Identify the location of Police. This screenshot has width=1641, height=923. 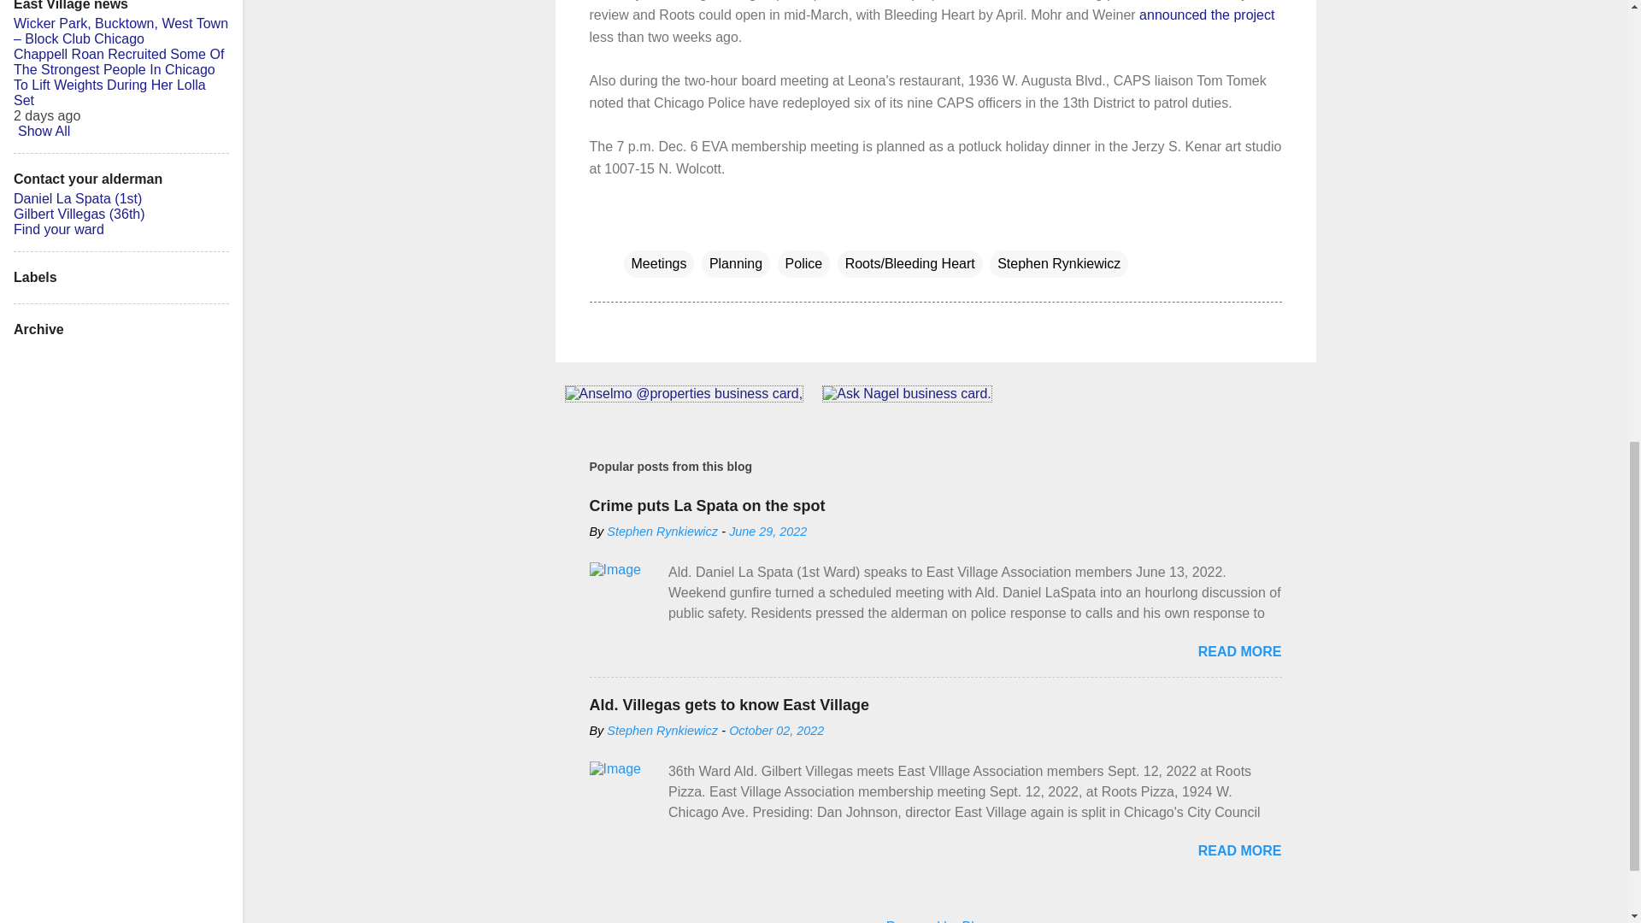
(803, 263).